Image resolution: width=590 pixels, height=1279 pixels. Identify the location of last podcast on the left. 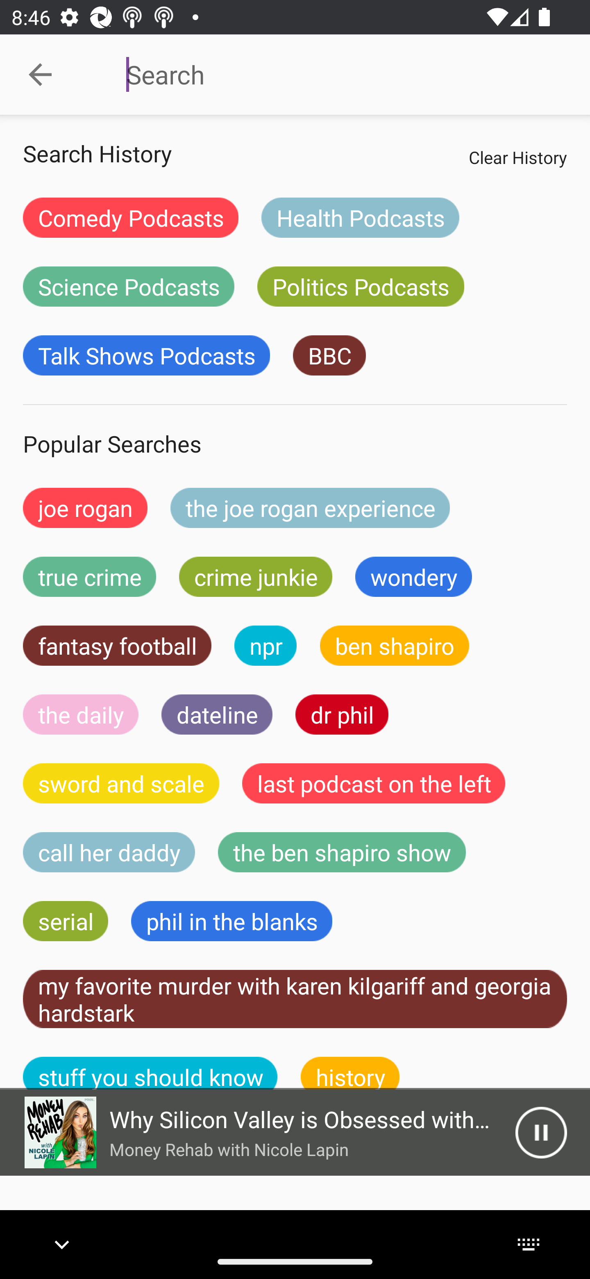
(374, 783).